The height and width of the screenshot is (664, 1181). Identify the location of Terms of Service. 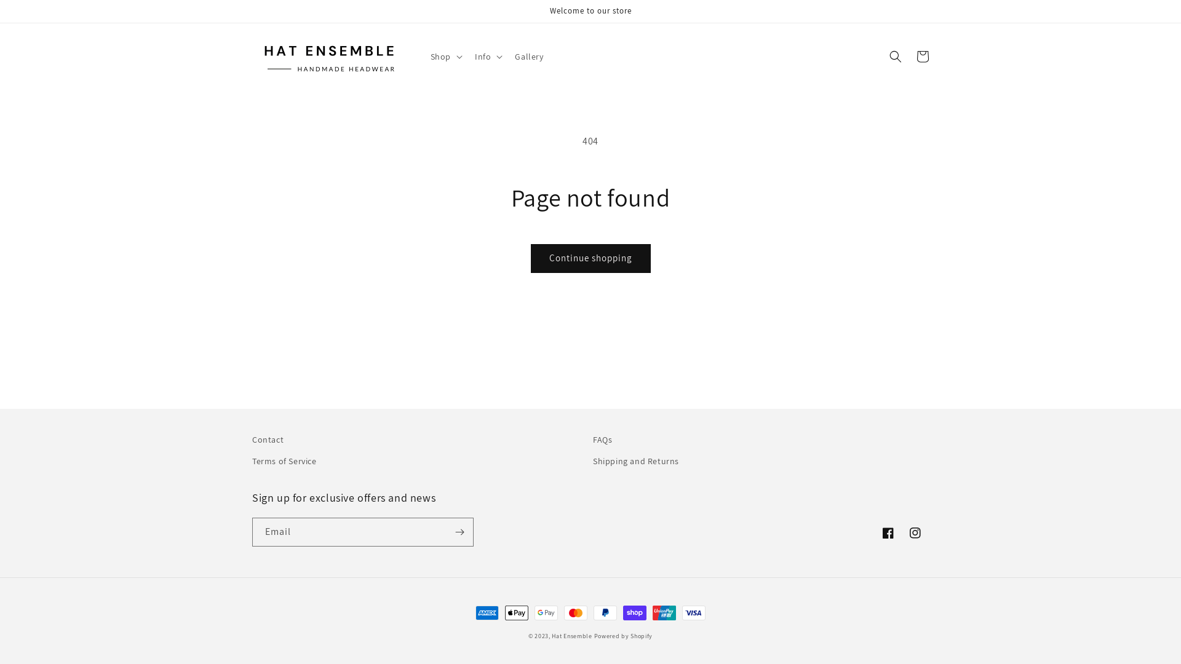
(284, 461).